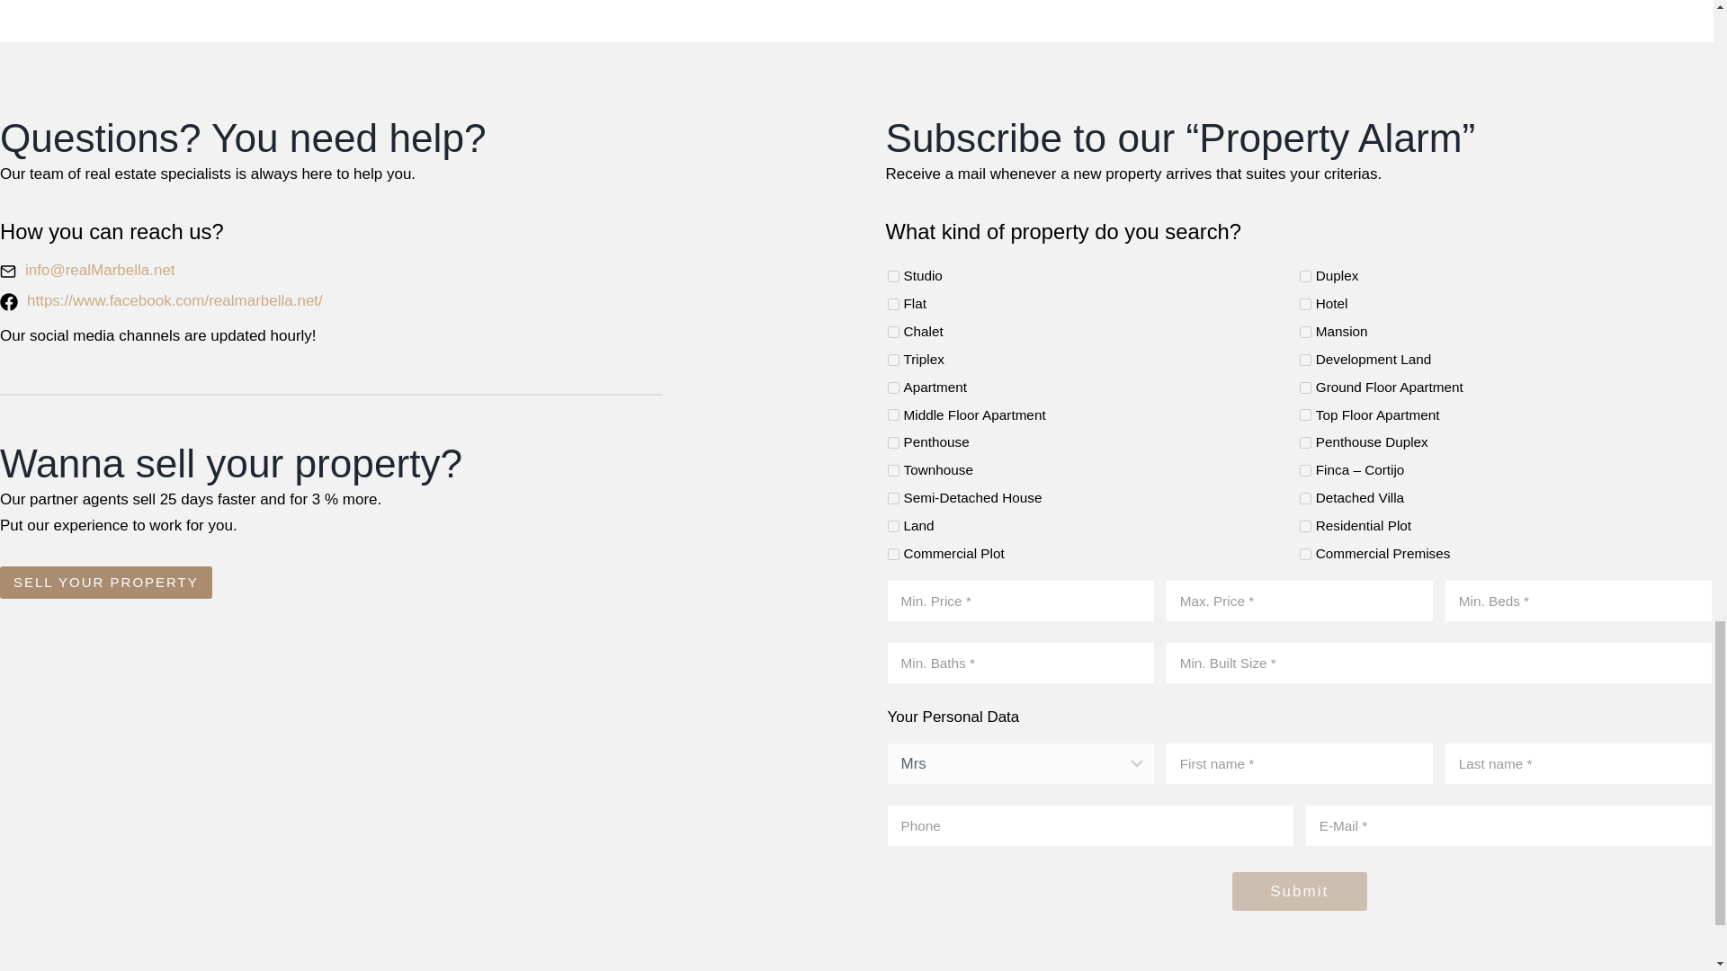  Describe the element at coordinates (892, 331) in the screenshot. I see `2074` at that location.